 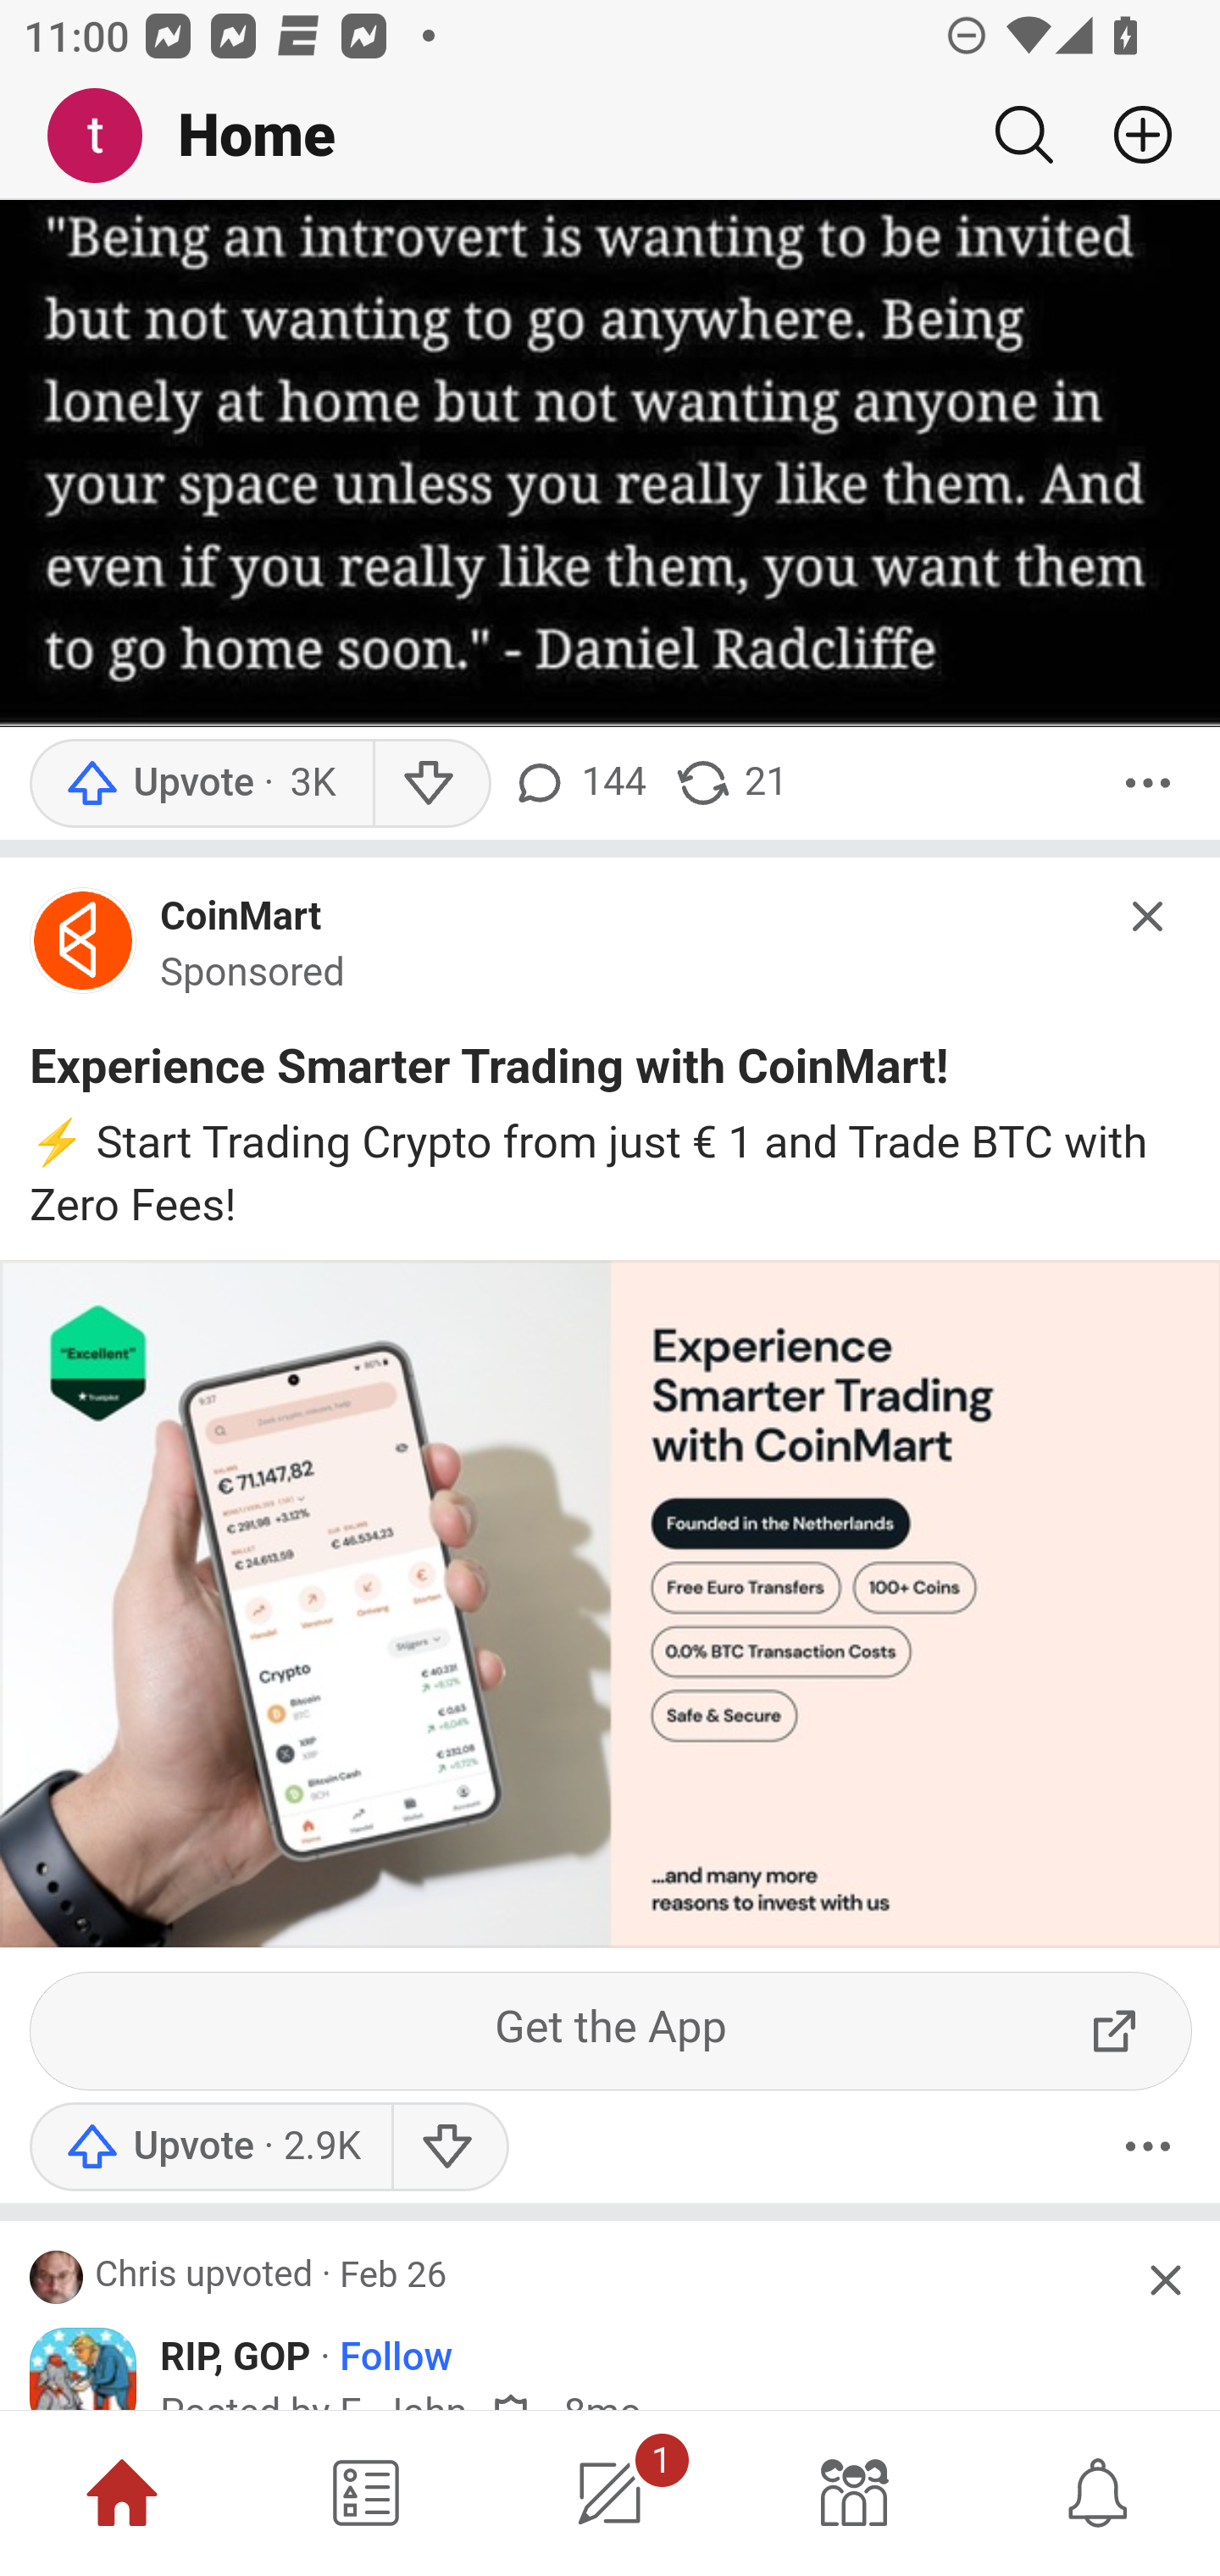 What do you see at coordinates (84, 2369) in the screenshot?
I see `Icon for RIP, GOP` at bounding box center [84, 2369].